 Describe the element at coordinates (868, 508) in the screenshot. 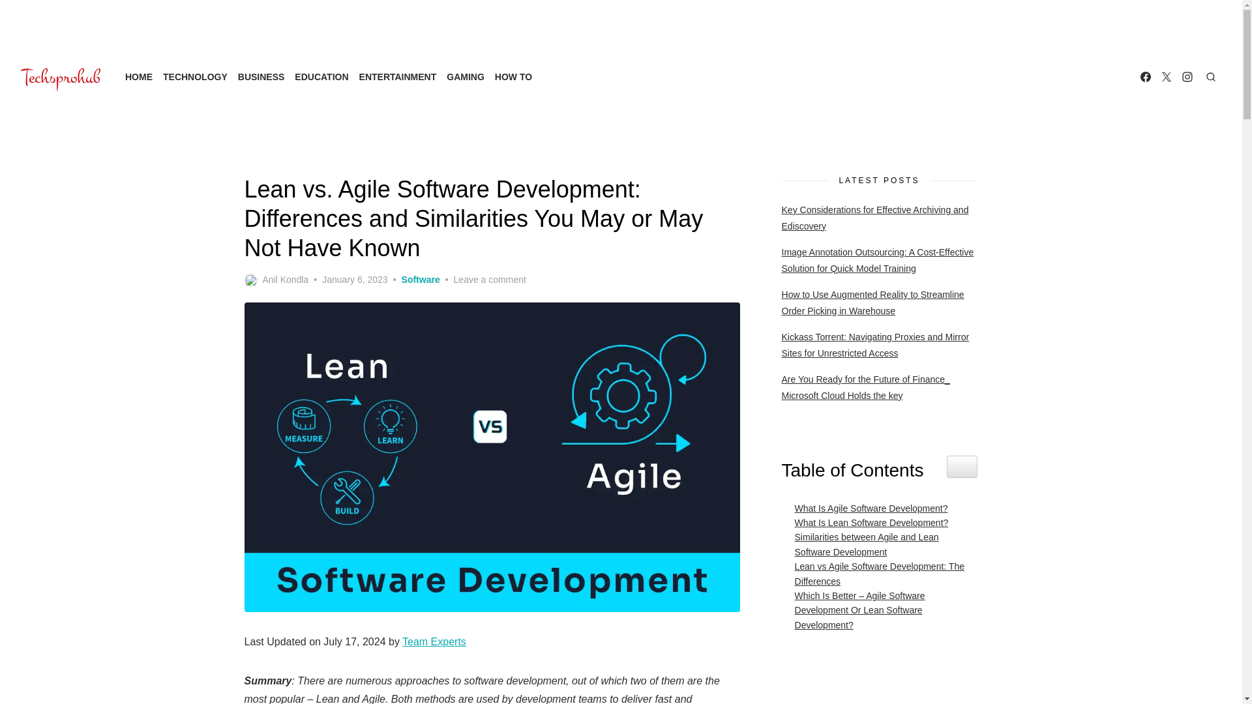

I see `What Is Agile Software Development?` at that location.